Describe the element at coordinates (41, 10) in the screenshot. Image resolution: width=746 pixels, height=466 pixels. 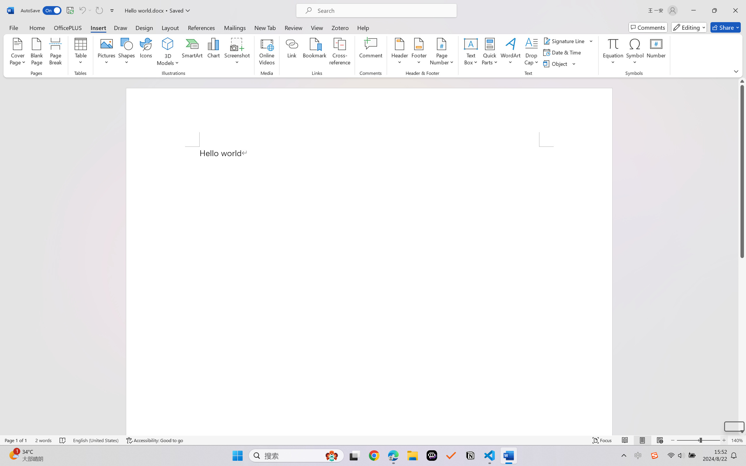
I see `AutoSave` at that location.